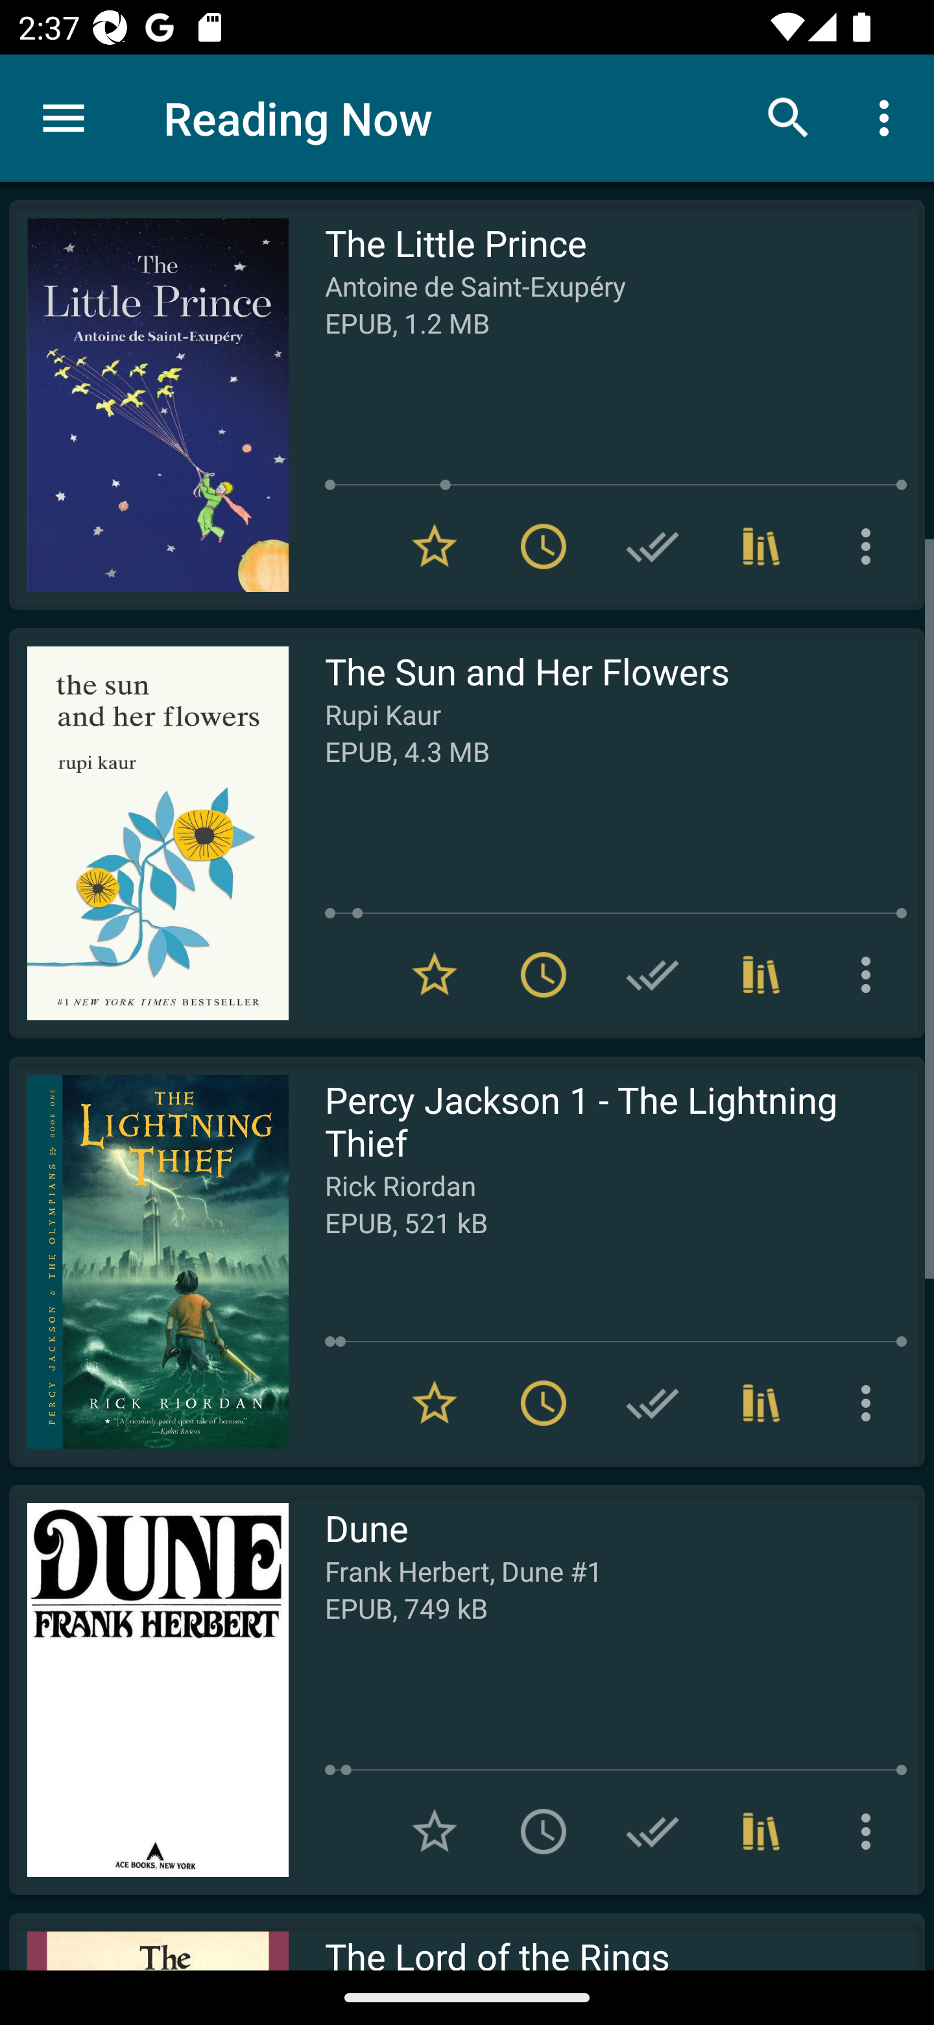 The height and width of the screenshot is (2025, 934). What do you see at coordinates (870, 546) in the screenshot?
I see `More options` at bounding box center [870, 546].